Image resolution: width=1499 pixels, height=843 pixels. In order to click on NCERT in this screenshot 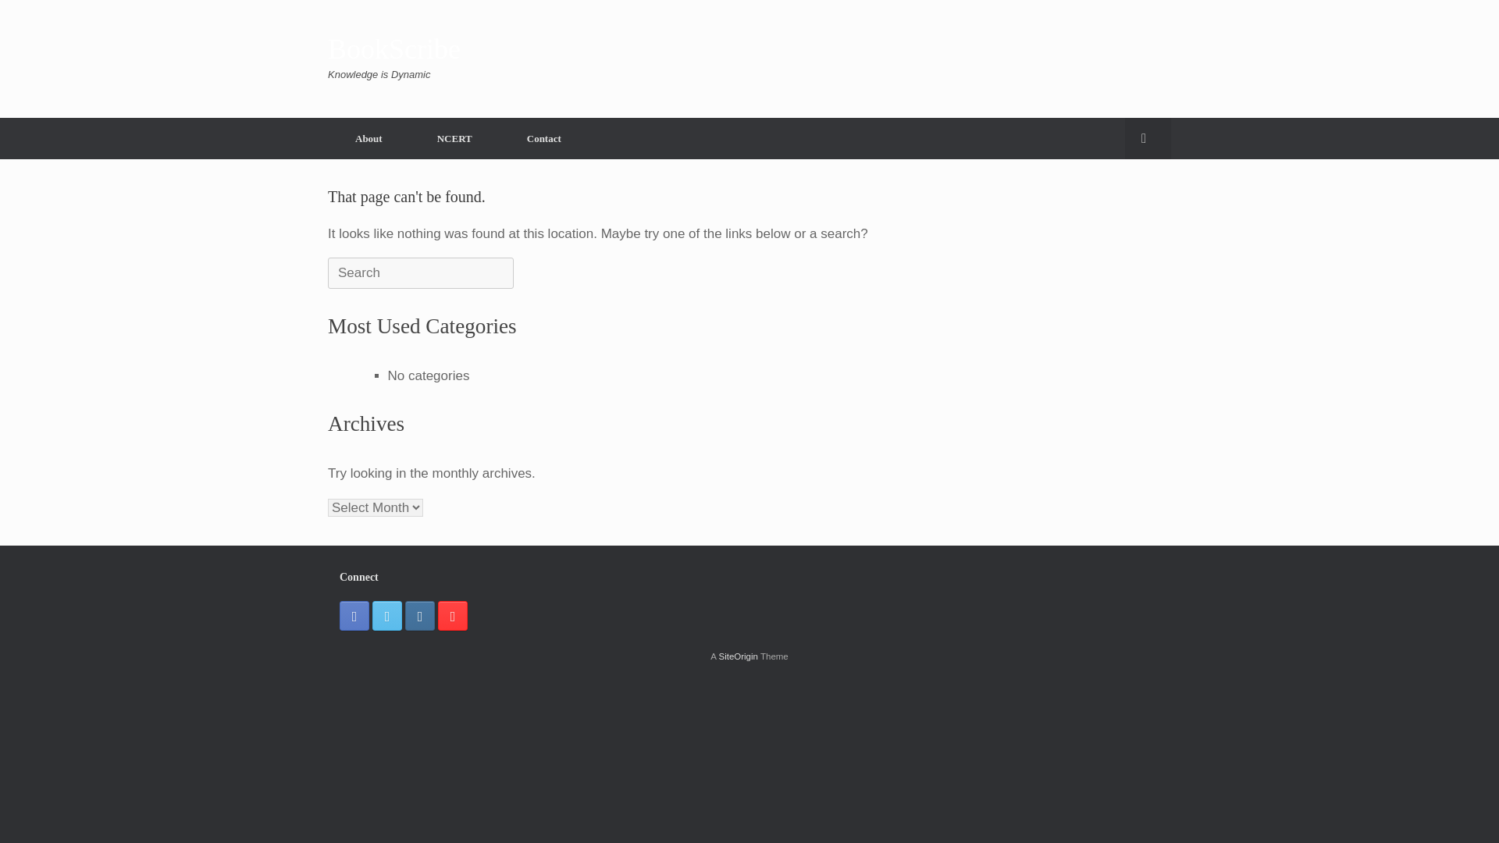, I will do `click(454, 137)`.